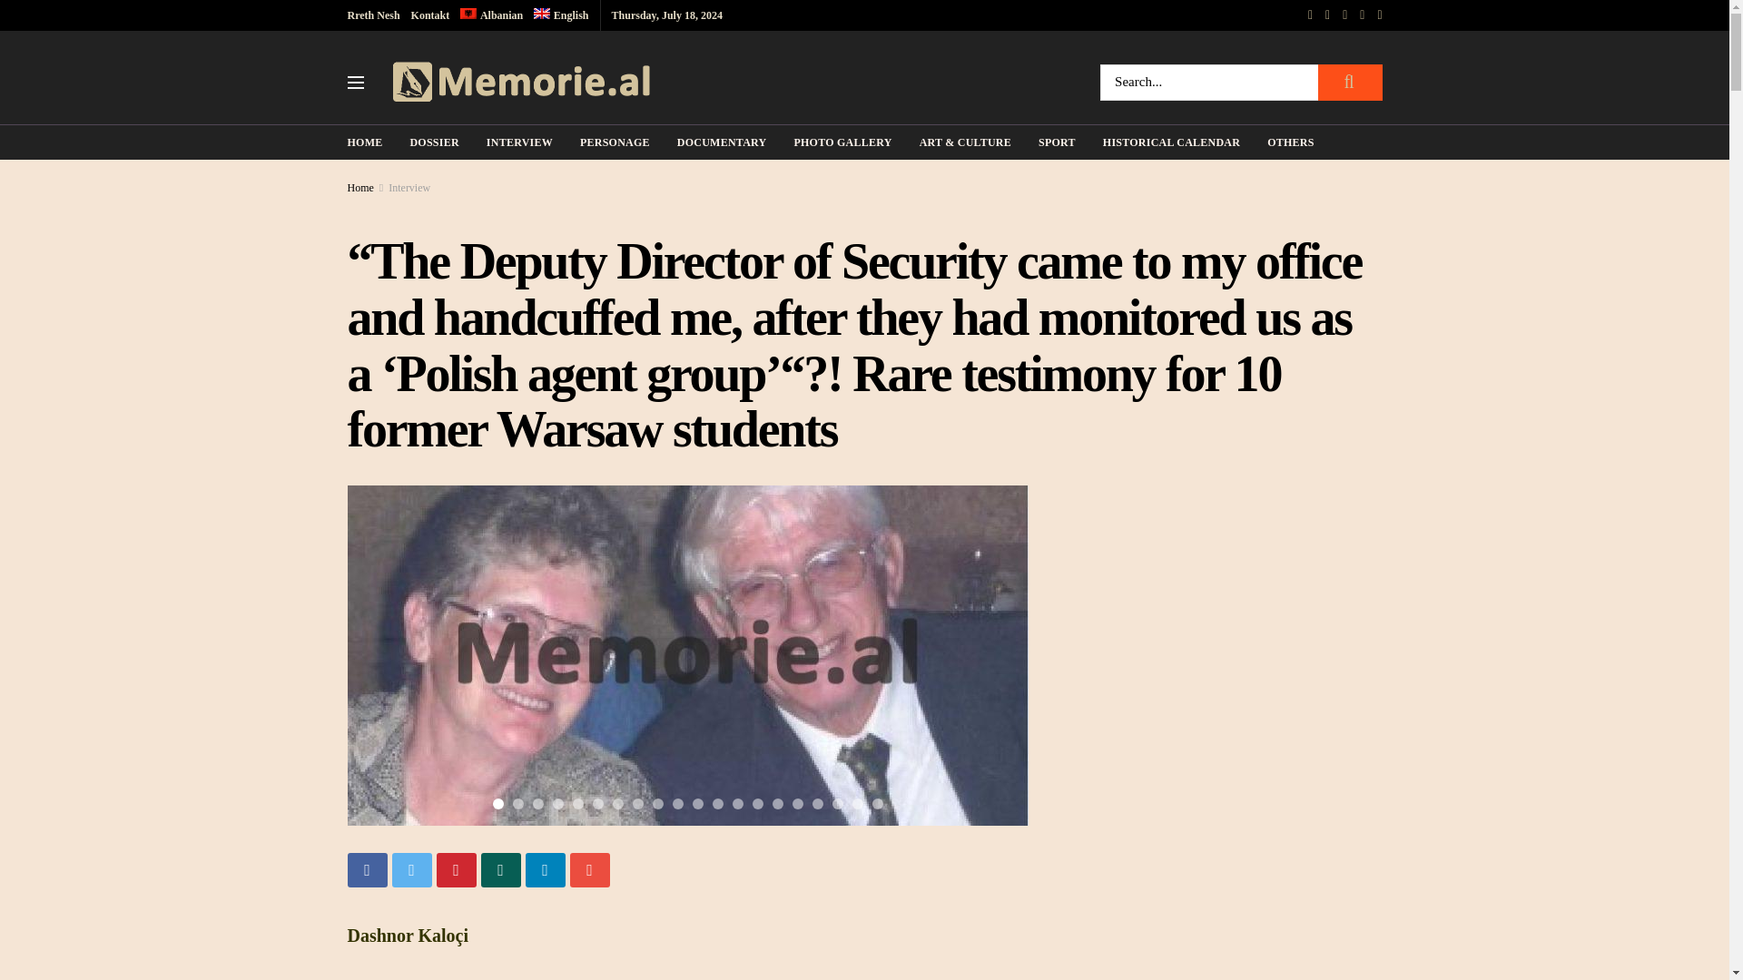 The height and width of the screenshot is (980, 1743). Describe the element at coordinates (1290, 142) in the screenshot. I see `OTHERS` at that location.